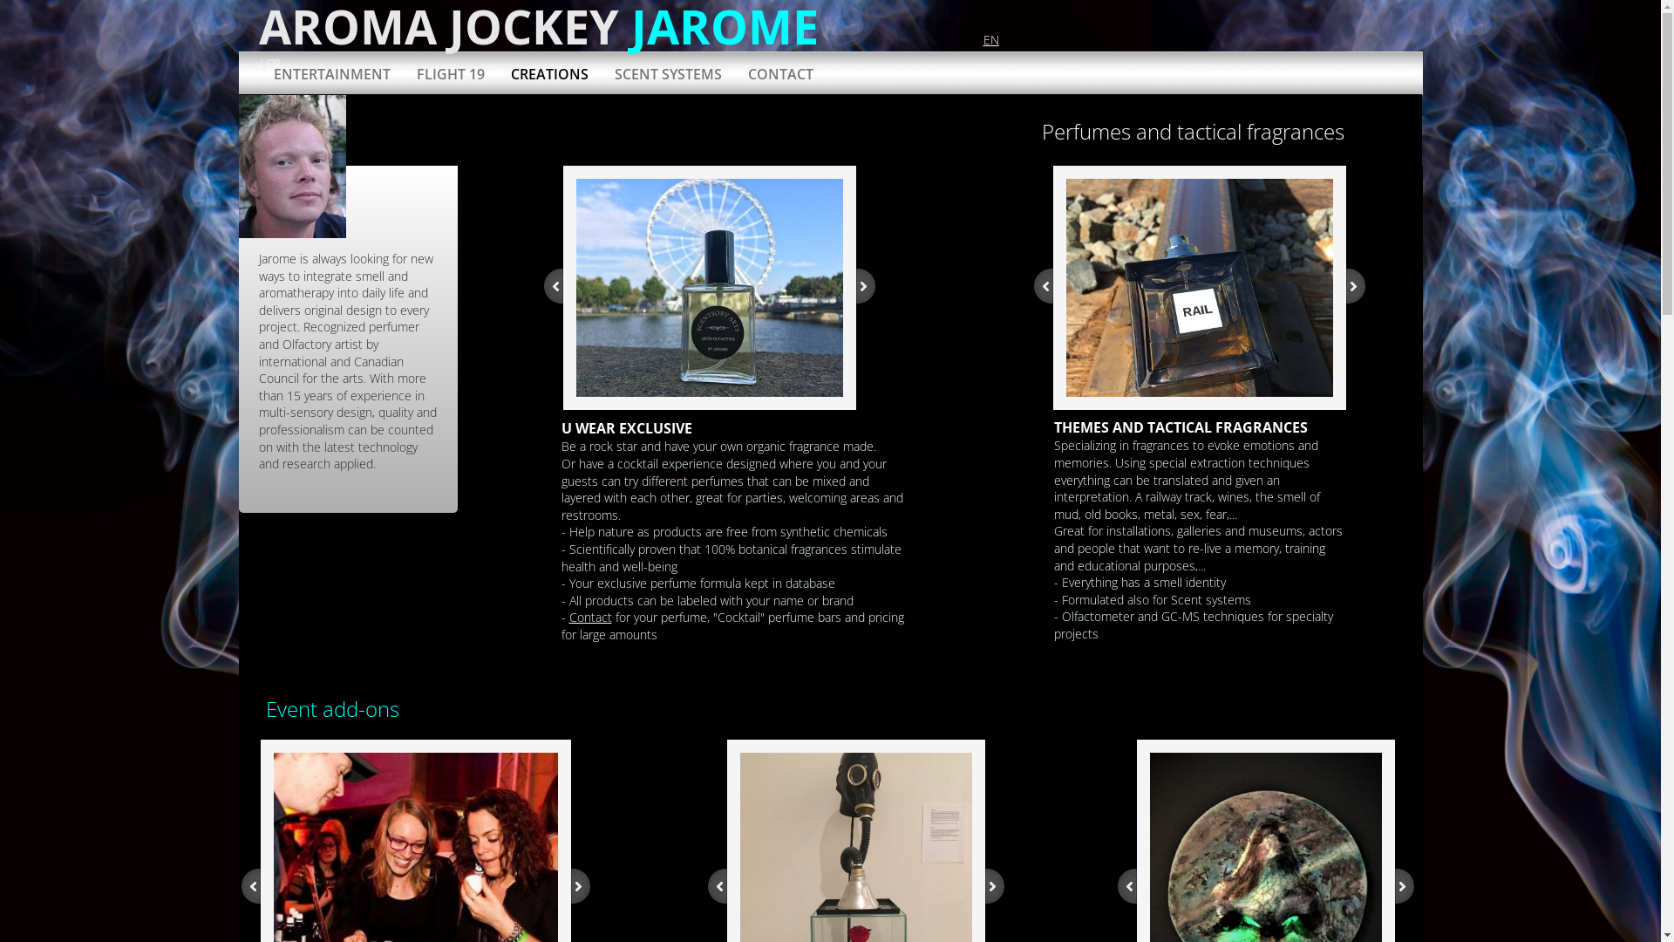  What do you see at coordinates (274, 63) in the screenshot?
I see `FR` at bounding box center [274, 63].